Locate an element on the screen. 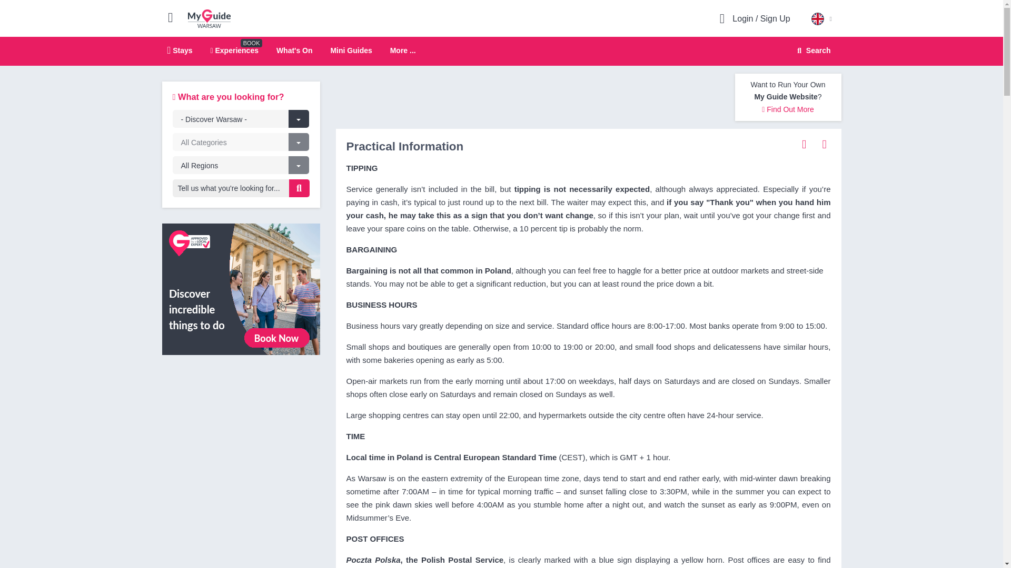 This screenshot has width=1011, height=568. My Guide Warsaw is located at coordinates (209, 18).